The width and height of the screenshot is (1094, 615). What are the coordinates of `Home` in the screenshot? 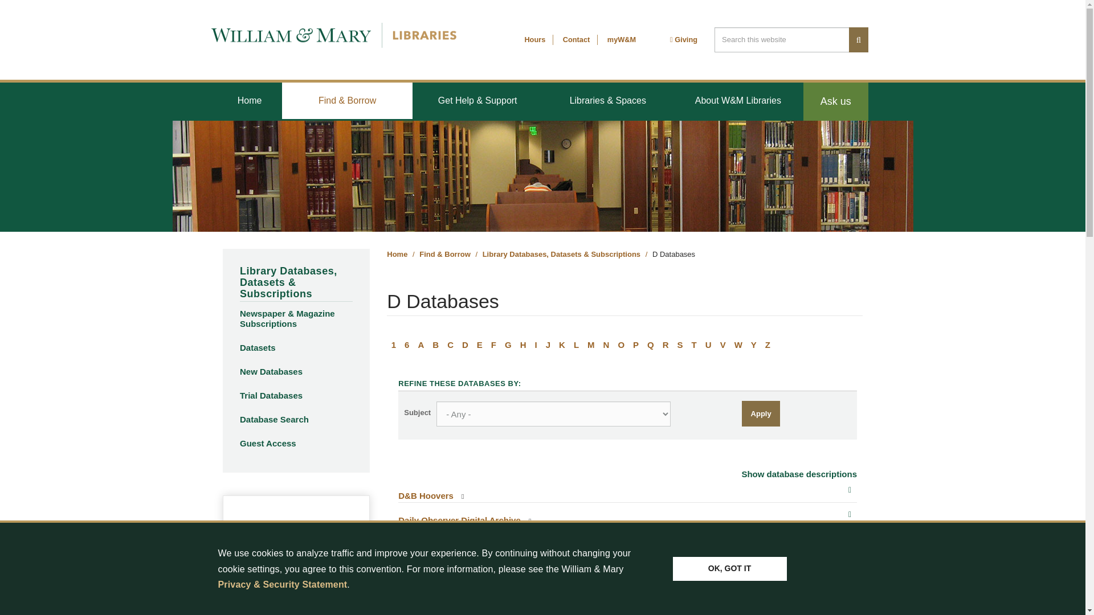 It's located at (250, 100).